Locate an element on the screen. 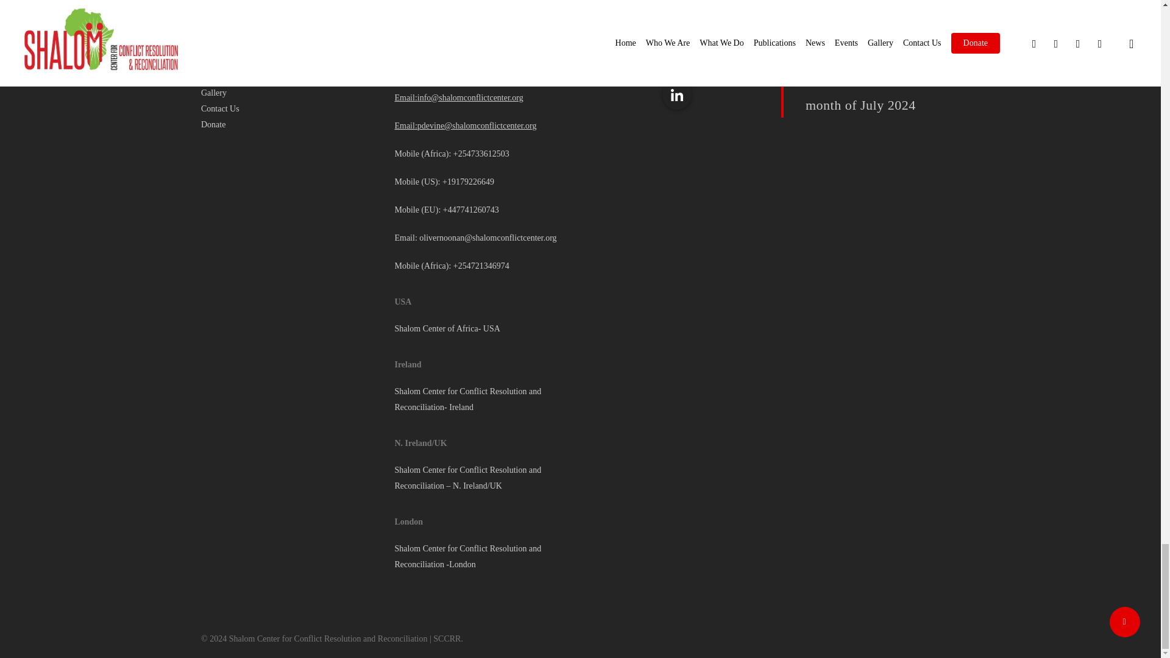  Events is located at coordinates (290, 77).